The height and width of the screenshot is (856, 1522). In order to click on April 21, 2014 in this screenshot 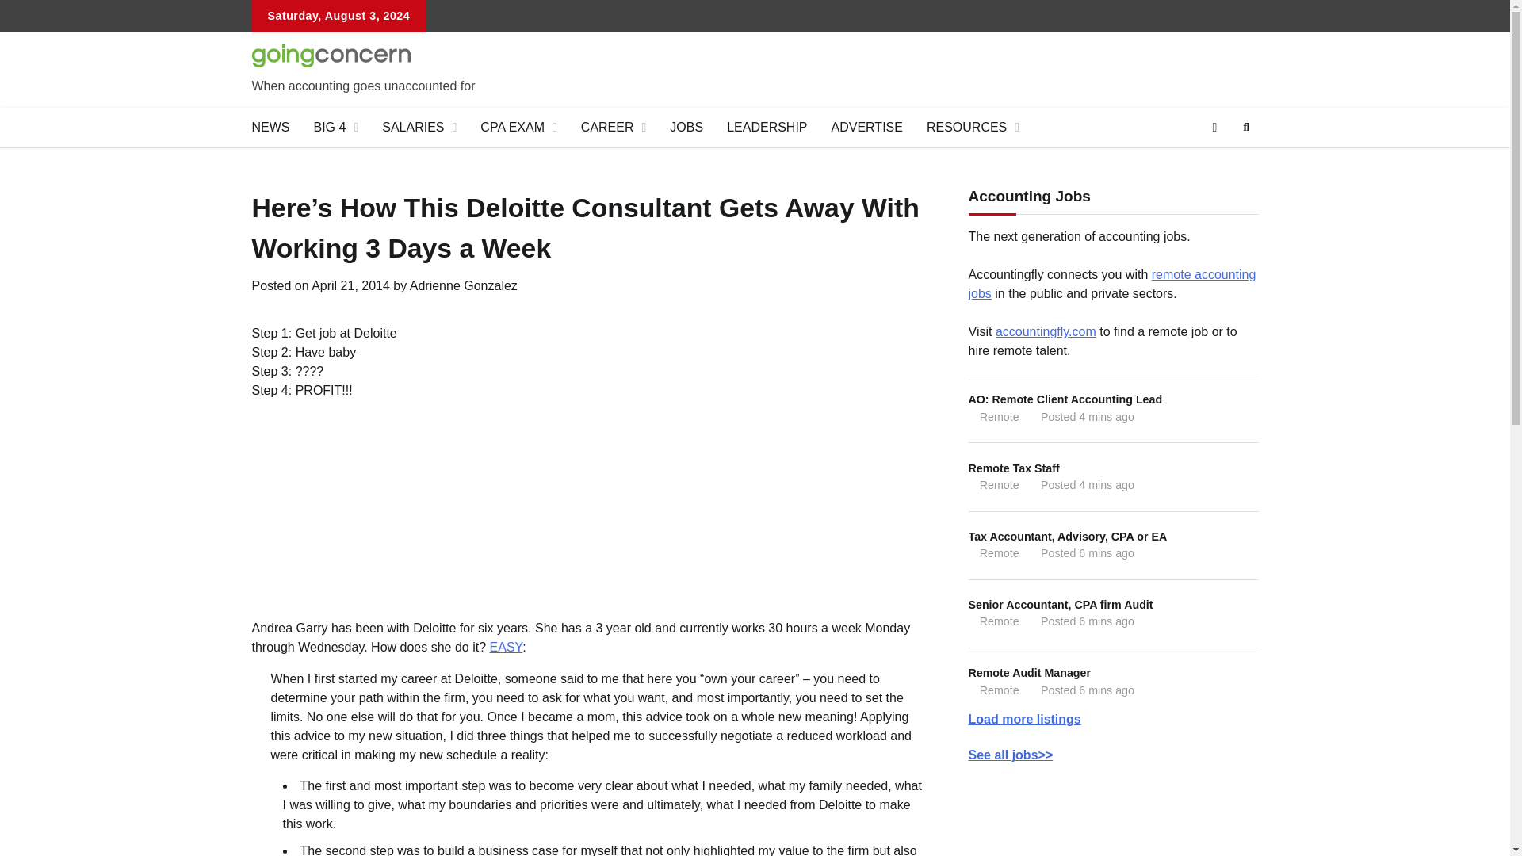, I will do `click(350, 285)`.